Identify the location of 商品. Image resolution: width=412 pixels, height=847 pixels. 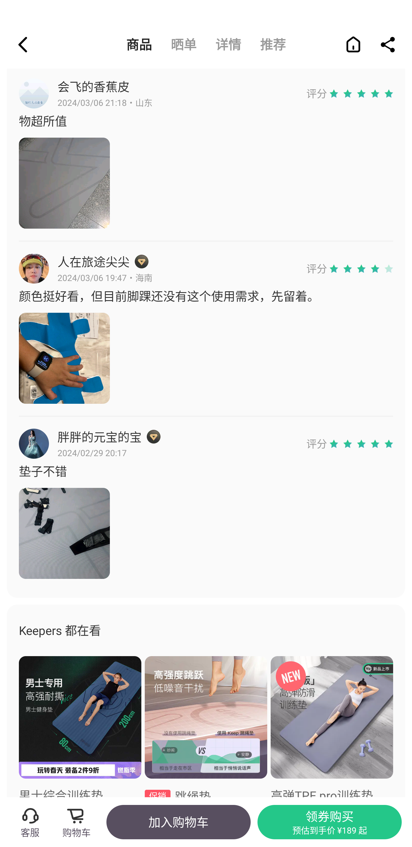
(139, 44).